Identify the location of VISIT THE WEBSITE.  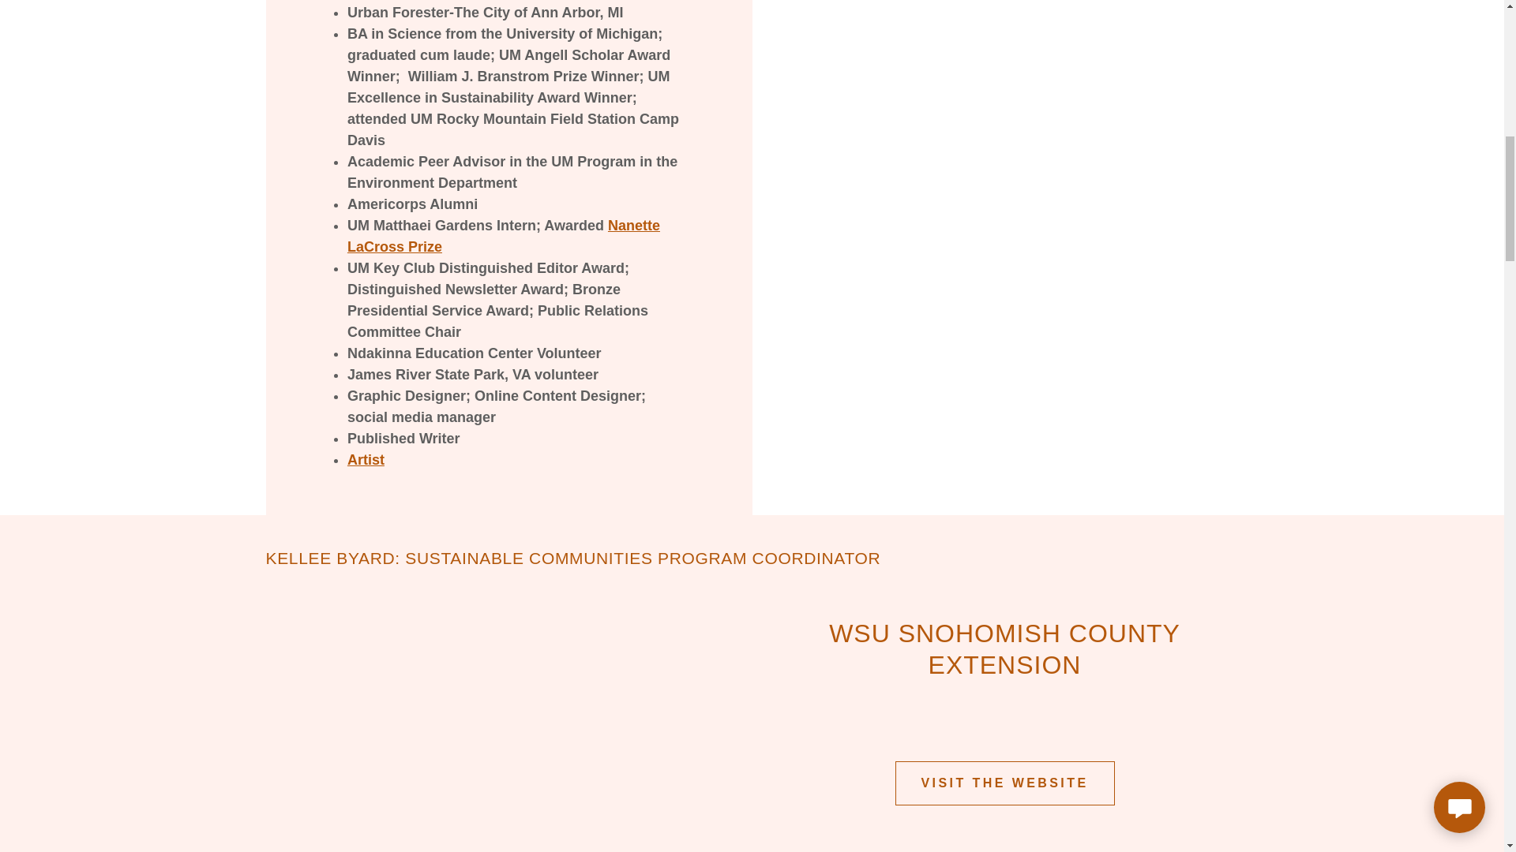
(1004, 783).